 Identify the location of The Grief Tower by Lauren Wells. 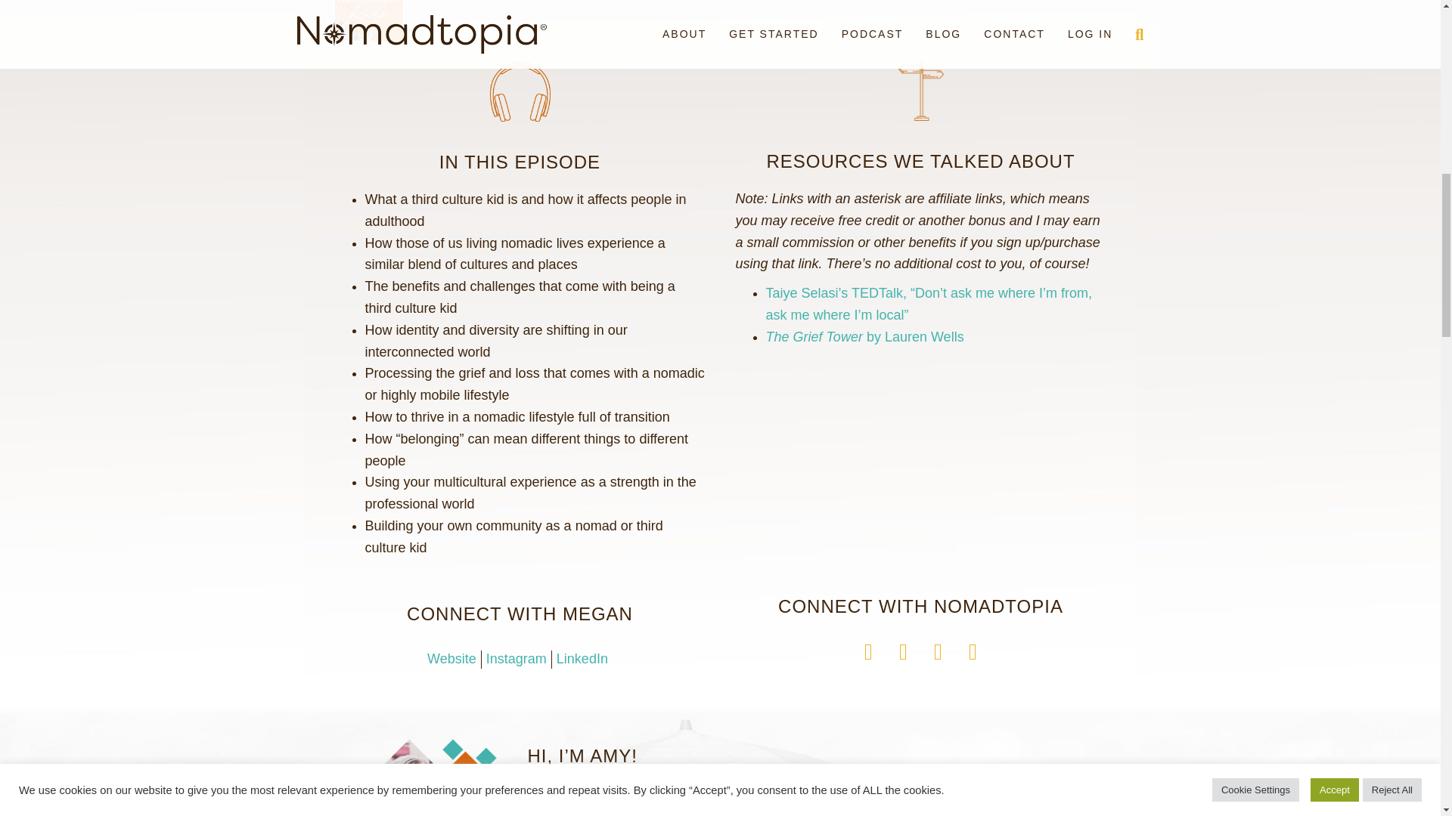
(864, 337).